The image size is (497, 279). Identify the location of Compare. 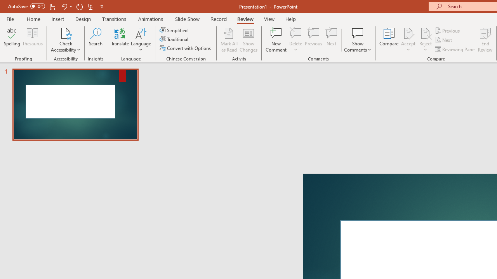
(389, 40).